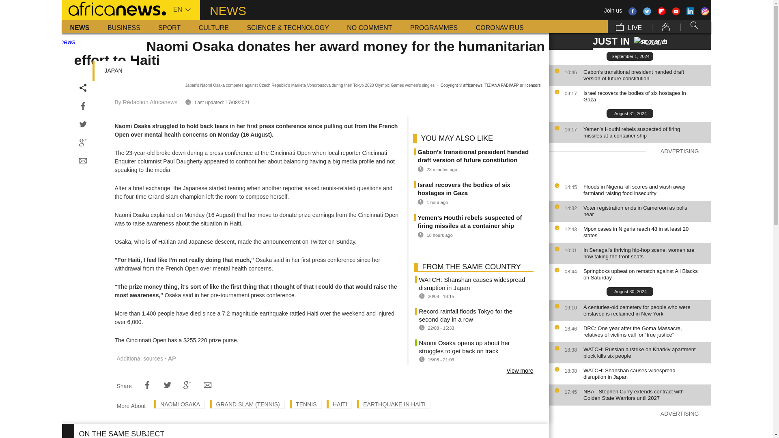 The height and width of the screenshot is (438, 779). What do you see at coordinates (434, 27) in the screenshot?
I see `Programmes` at bounding box center [434, 27].